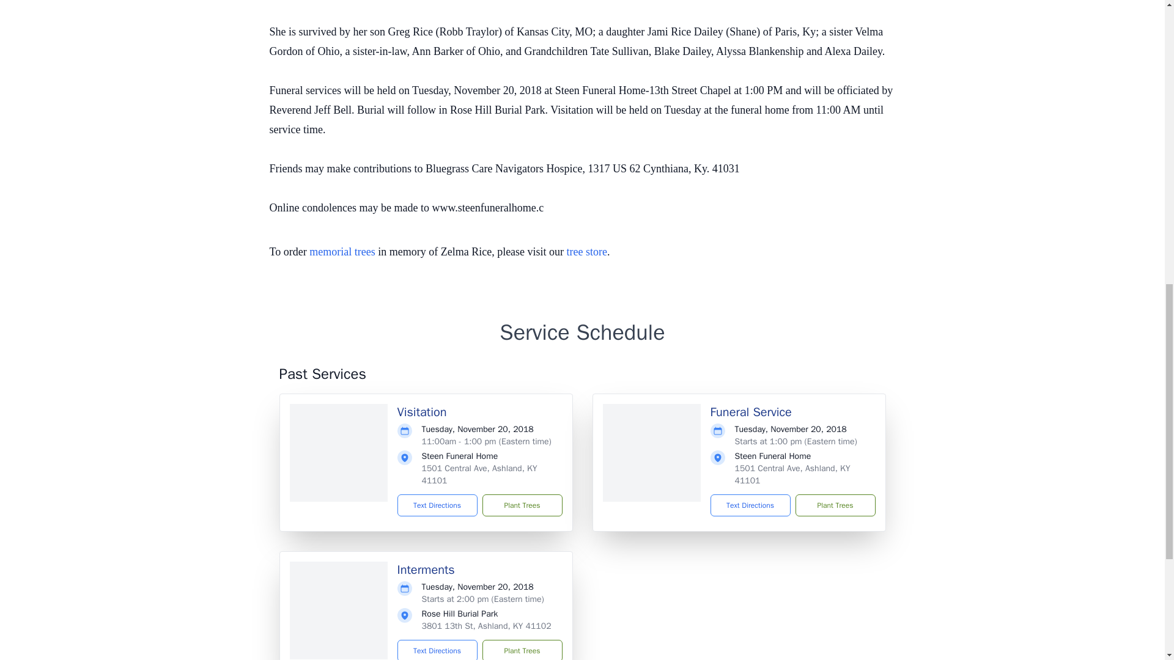 The width and height of the screenshot is (1174, 660). Describe the element at coordinates (834, 505) in the screenshot. I see `Plant Trees` at that location.